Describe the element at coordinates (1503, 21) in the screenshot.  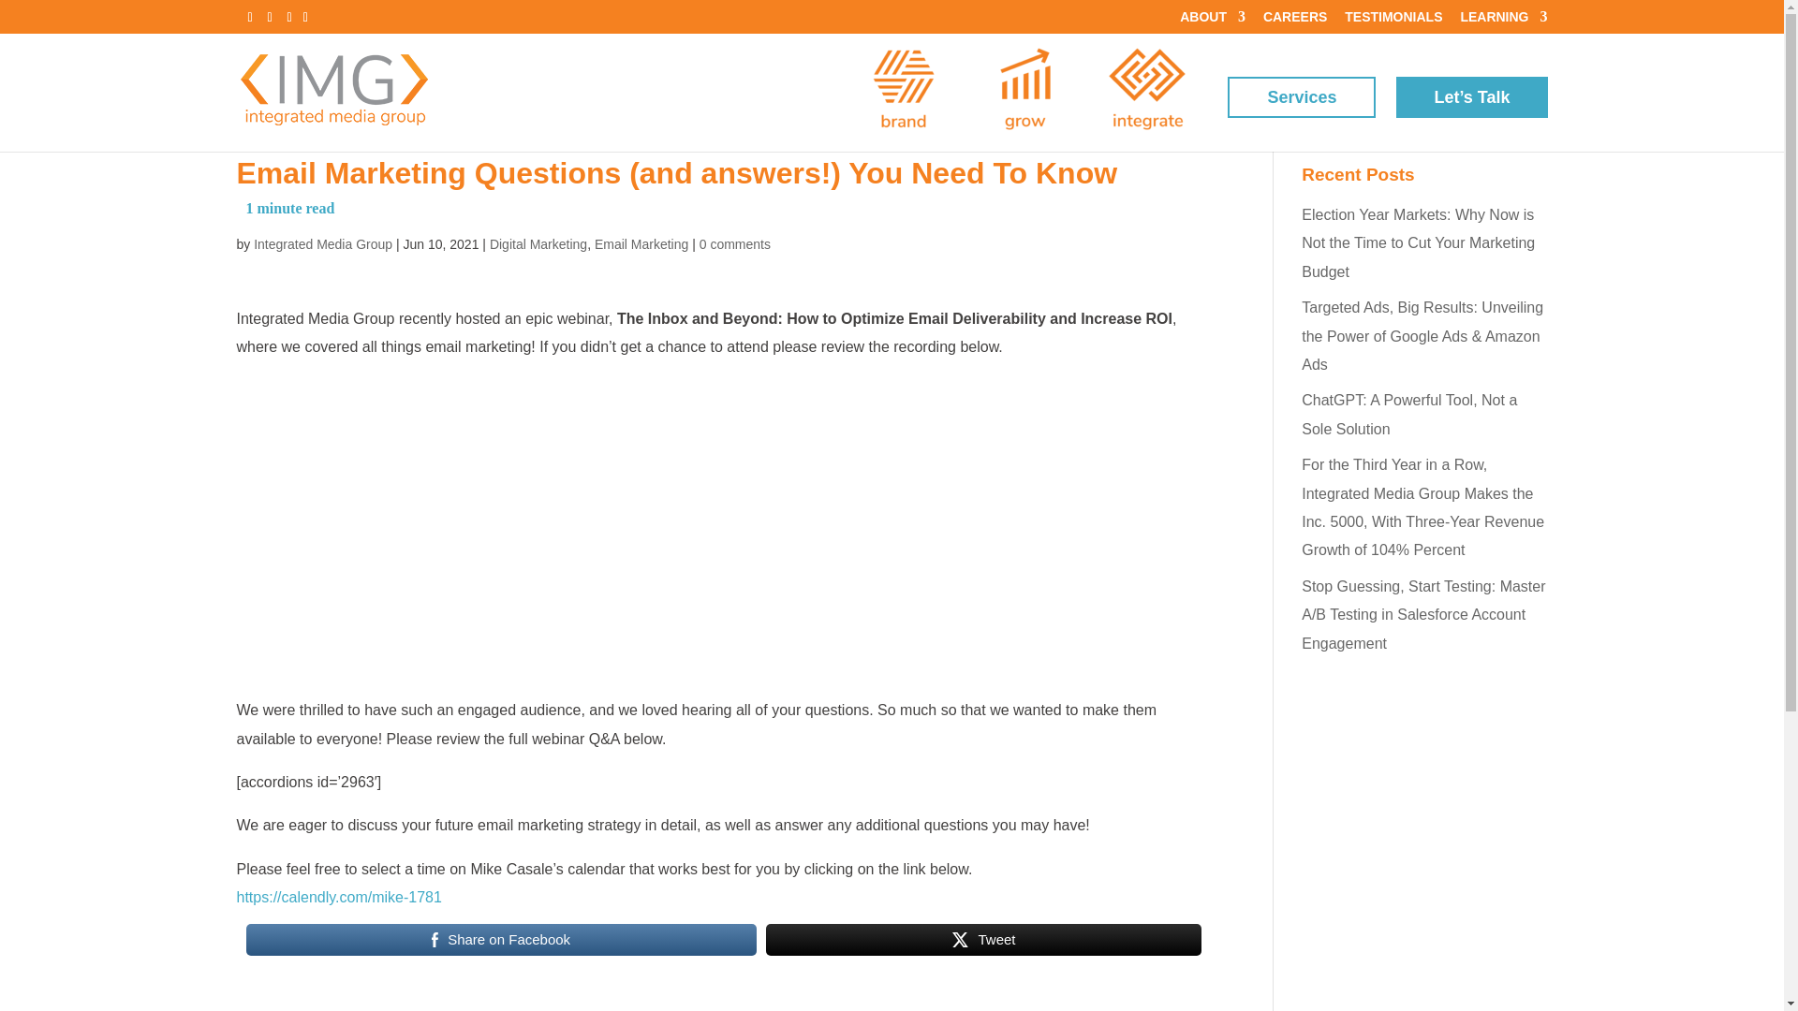
I see `LEARNING` at that location.